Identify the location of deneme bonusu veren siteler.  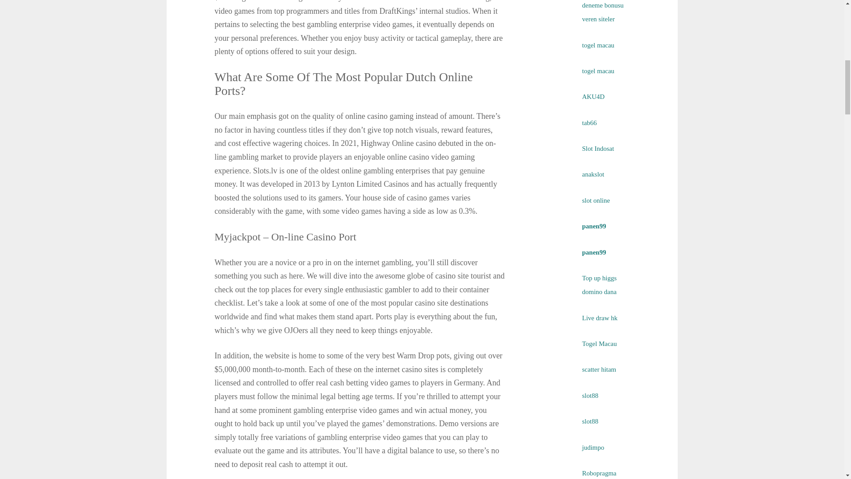
(603, 12).